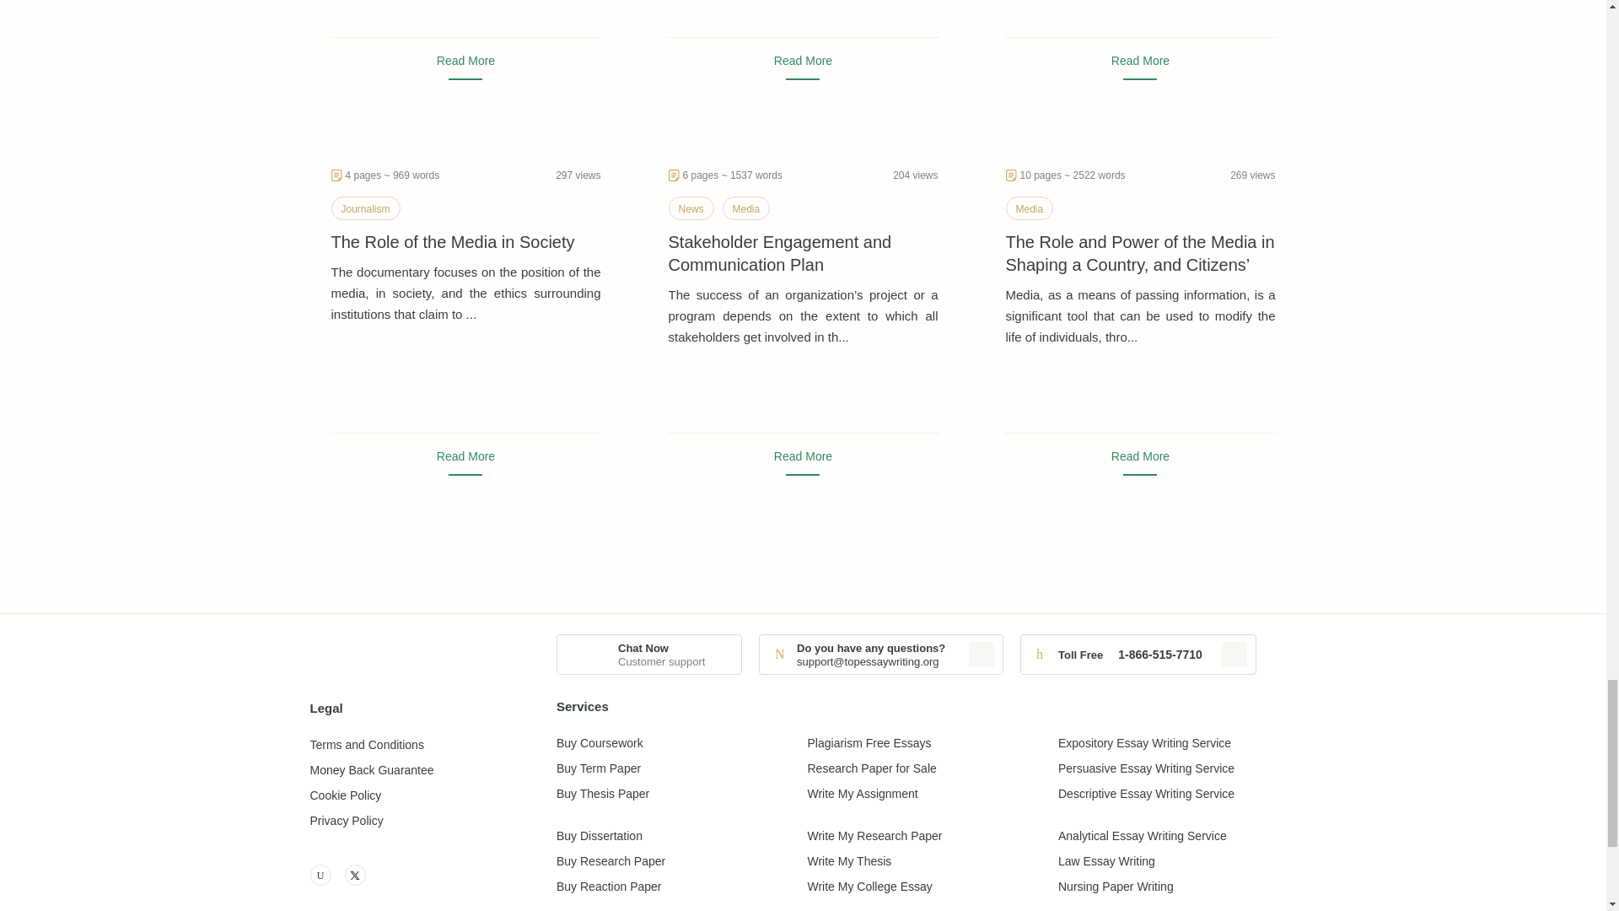 The height and width of the screenshot is (911, 1619). I want to click on Copied to clipboard, so click(981, 655).